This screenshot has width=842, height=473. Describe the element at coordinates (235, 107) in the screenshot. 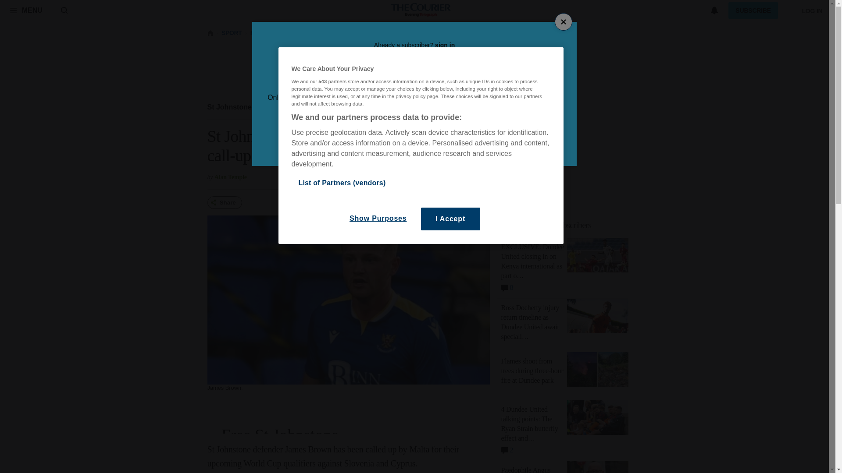

I see `Exclusive to our subscribers` at that location.